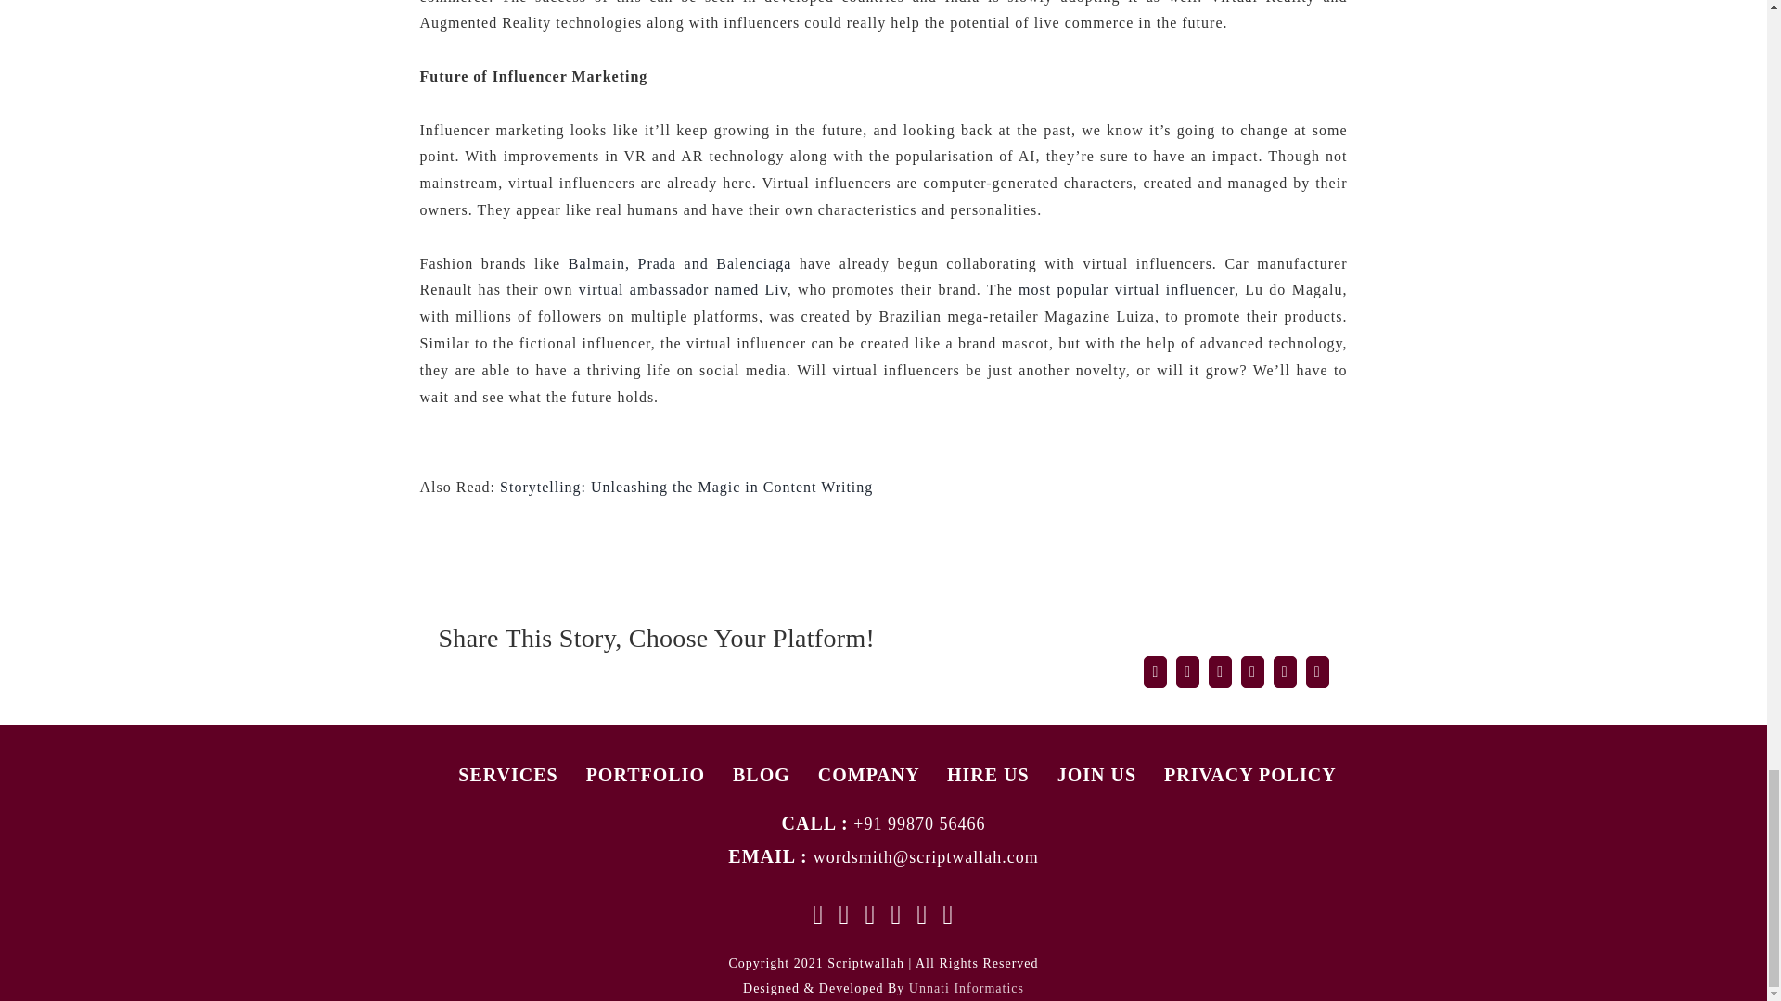 This screenshot has height=1001, width=1781. What do you see at coordinates (868, 775) in the screenshot?
I see `COMPANY` at bounding box center [868, 775].